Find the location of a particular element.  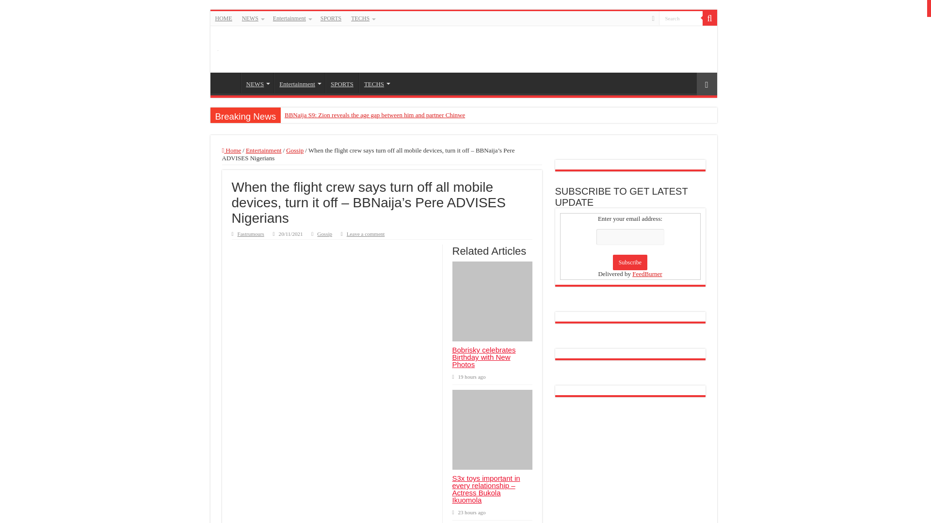

TECHS is located at coordinates (363, 18).